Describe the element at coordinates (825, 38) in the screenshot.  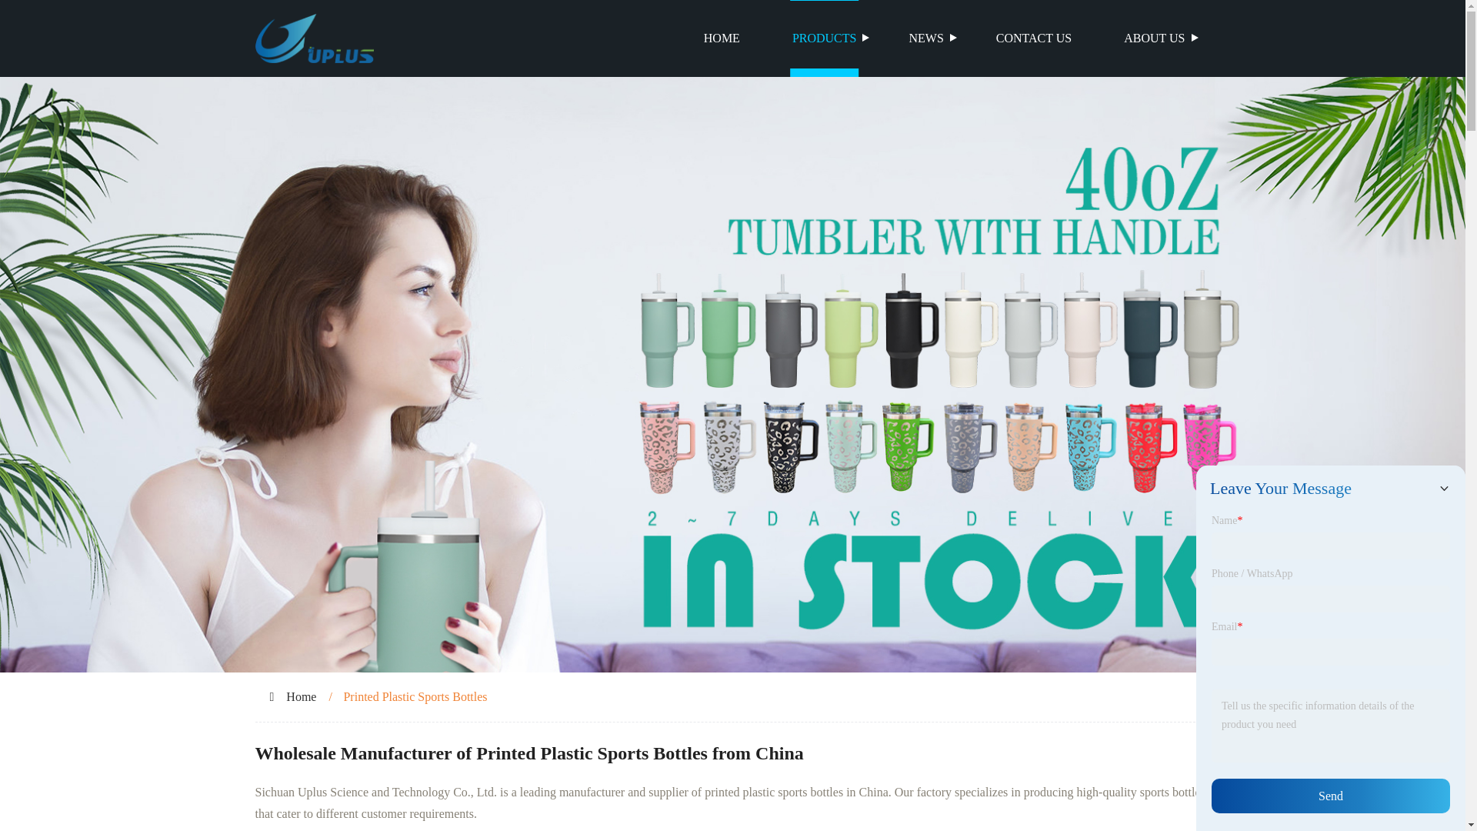
I see `PRODUCTS` at that location.